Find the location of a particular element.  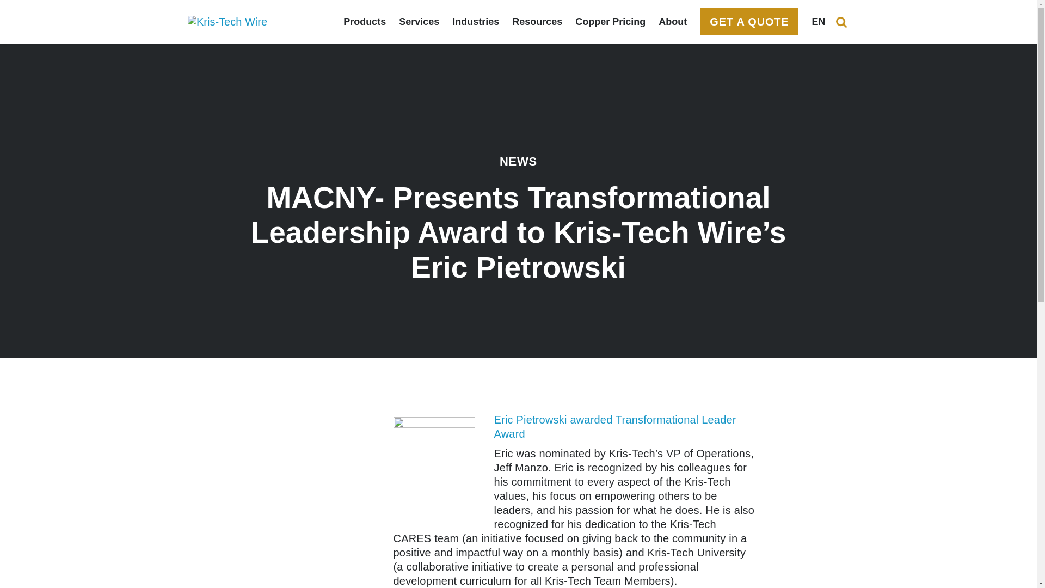

GET A QUOTE is located at coordinates (749, 22).